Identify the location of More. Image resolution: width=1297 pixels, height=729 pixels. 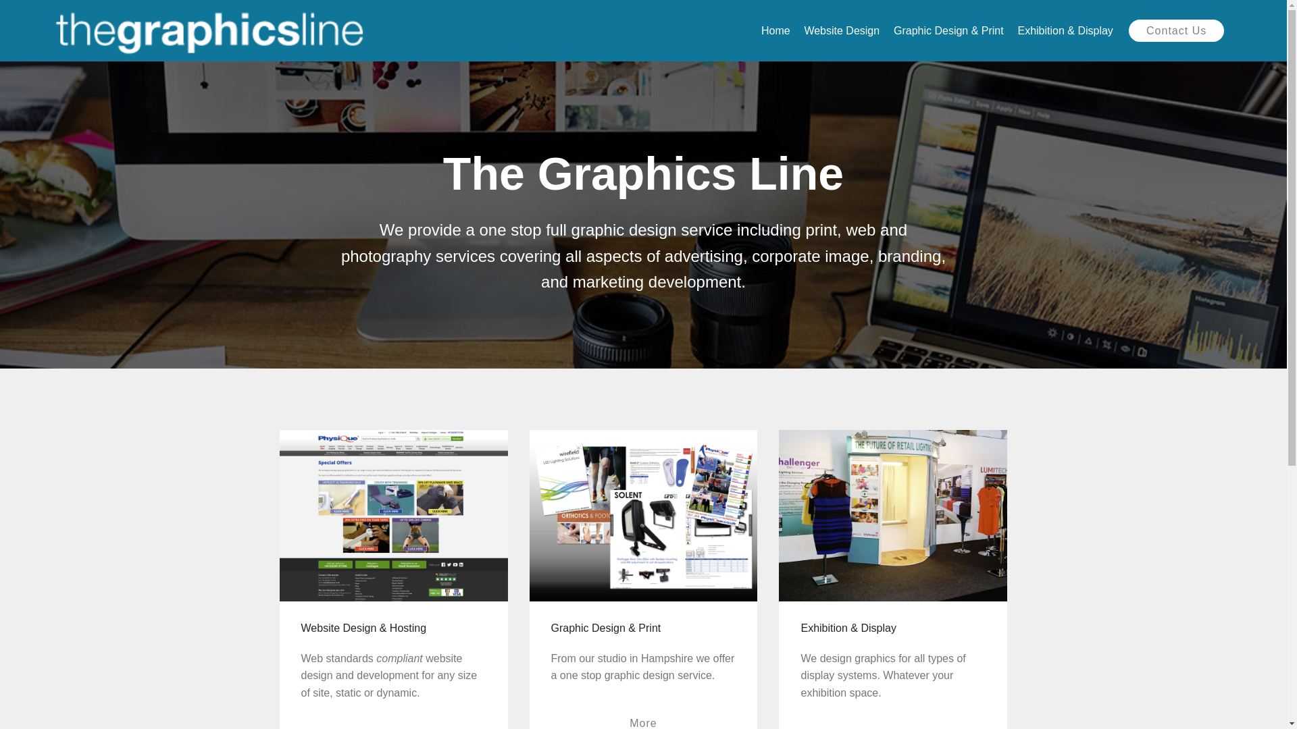
(893, 726).